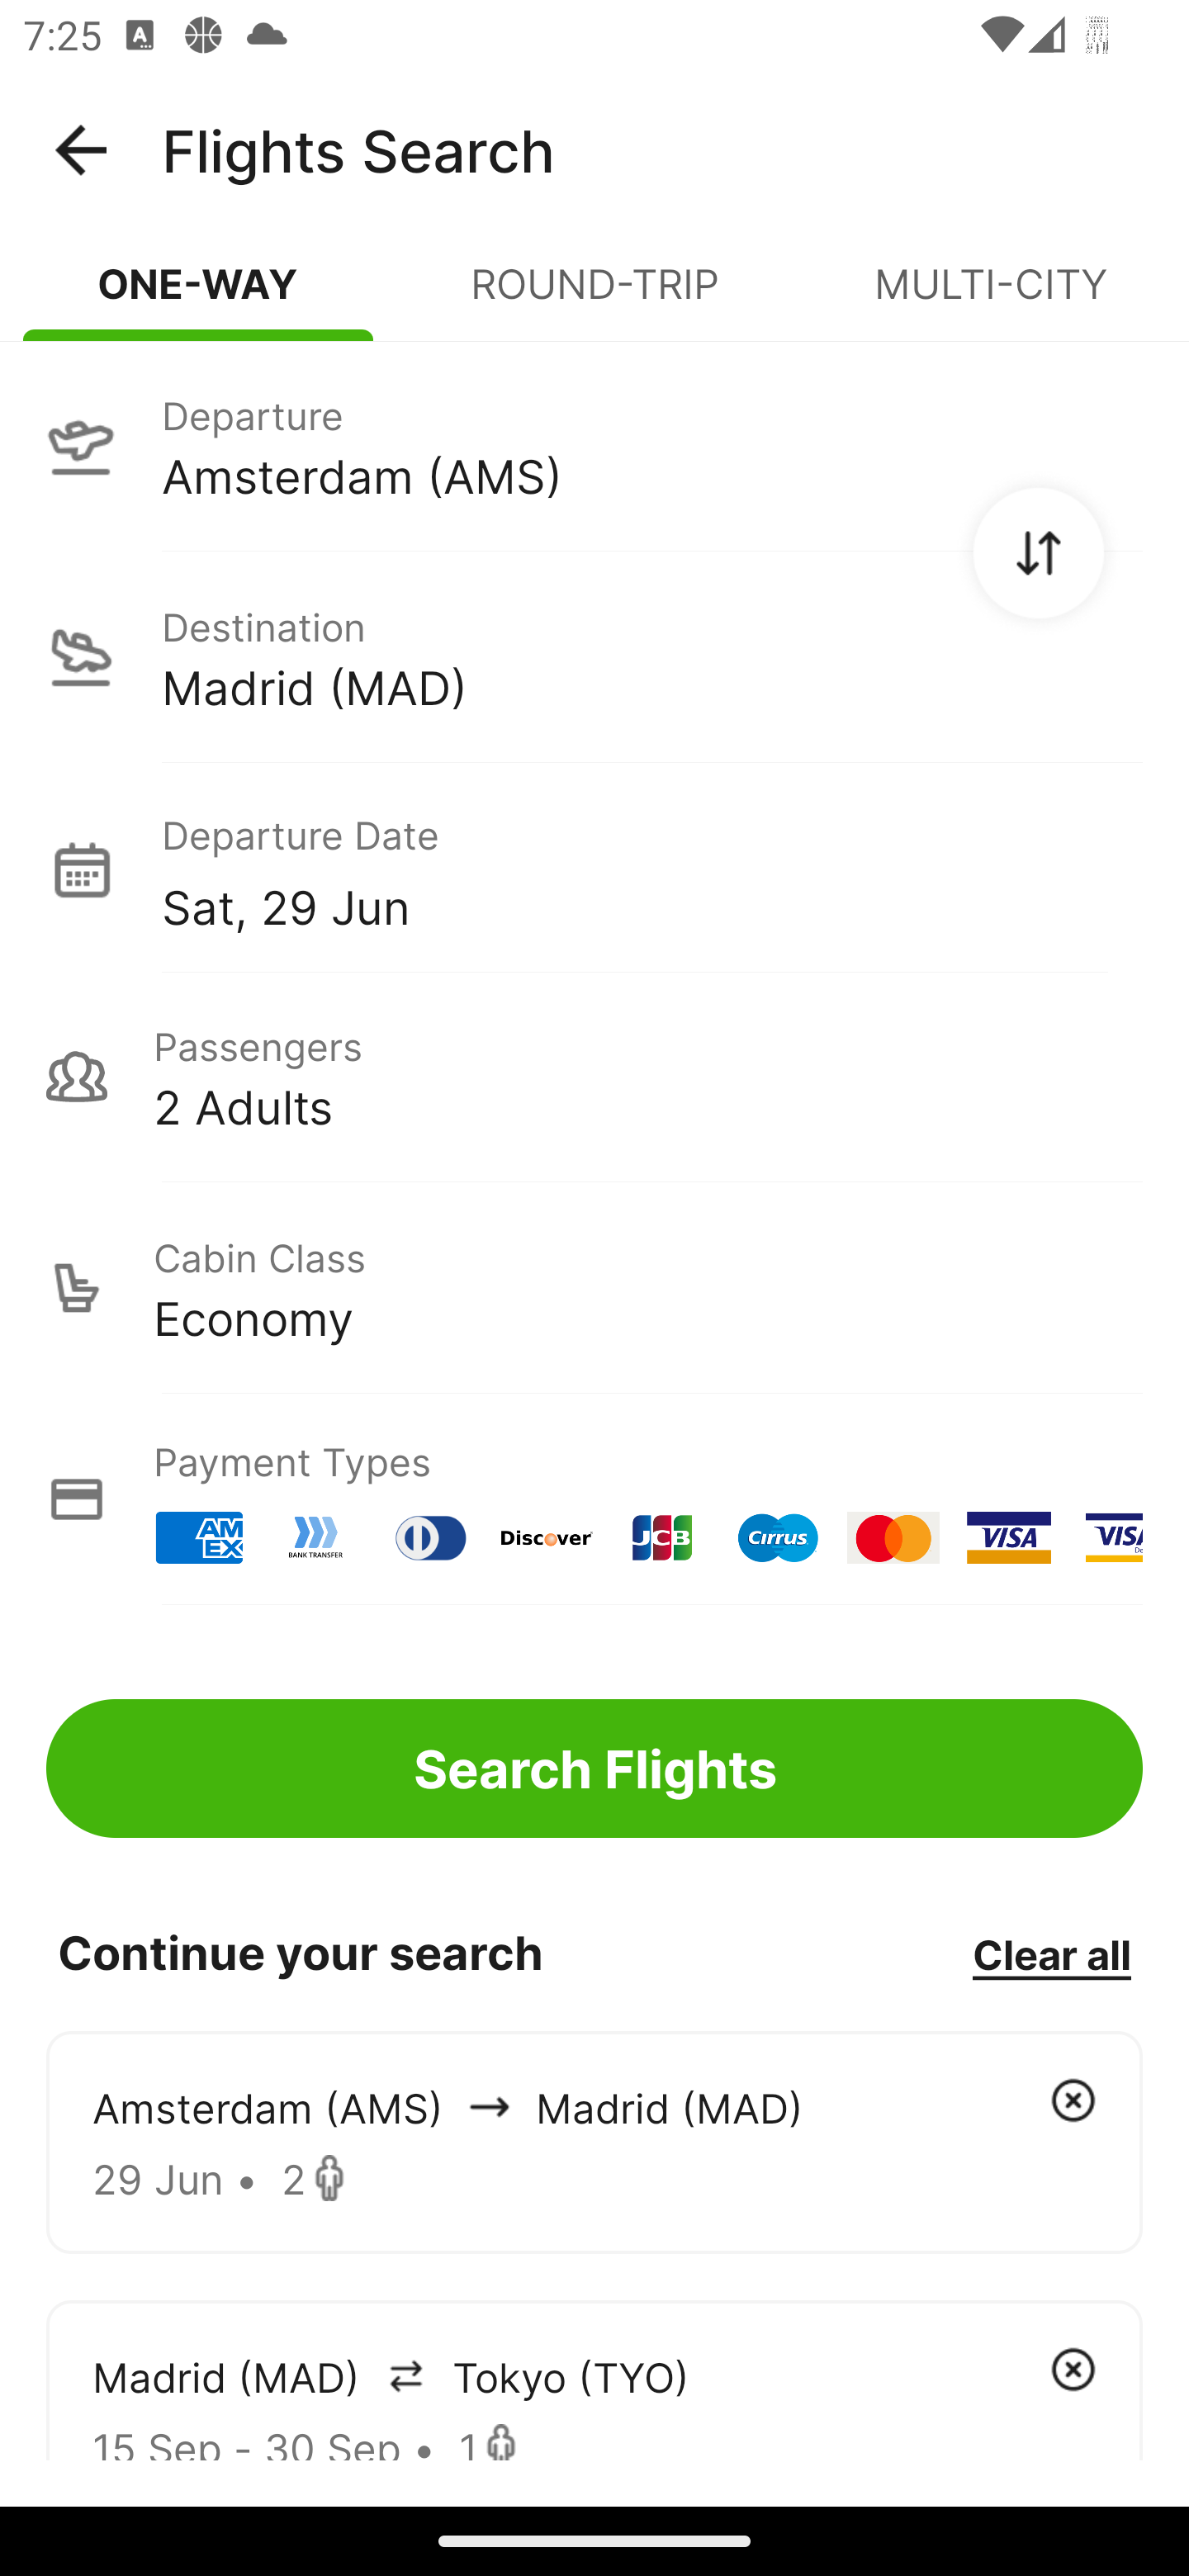  What do you see at coordinates (594, 1077) in the screenshot?
I see `Passengers 2 Adults` at bounding box center [594, 1077].